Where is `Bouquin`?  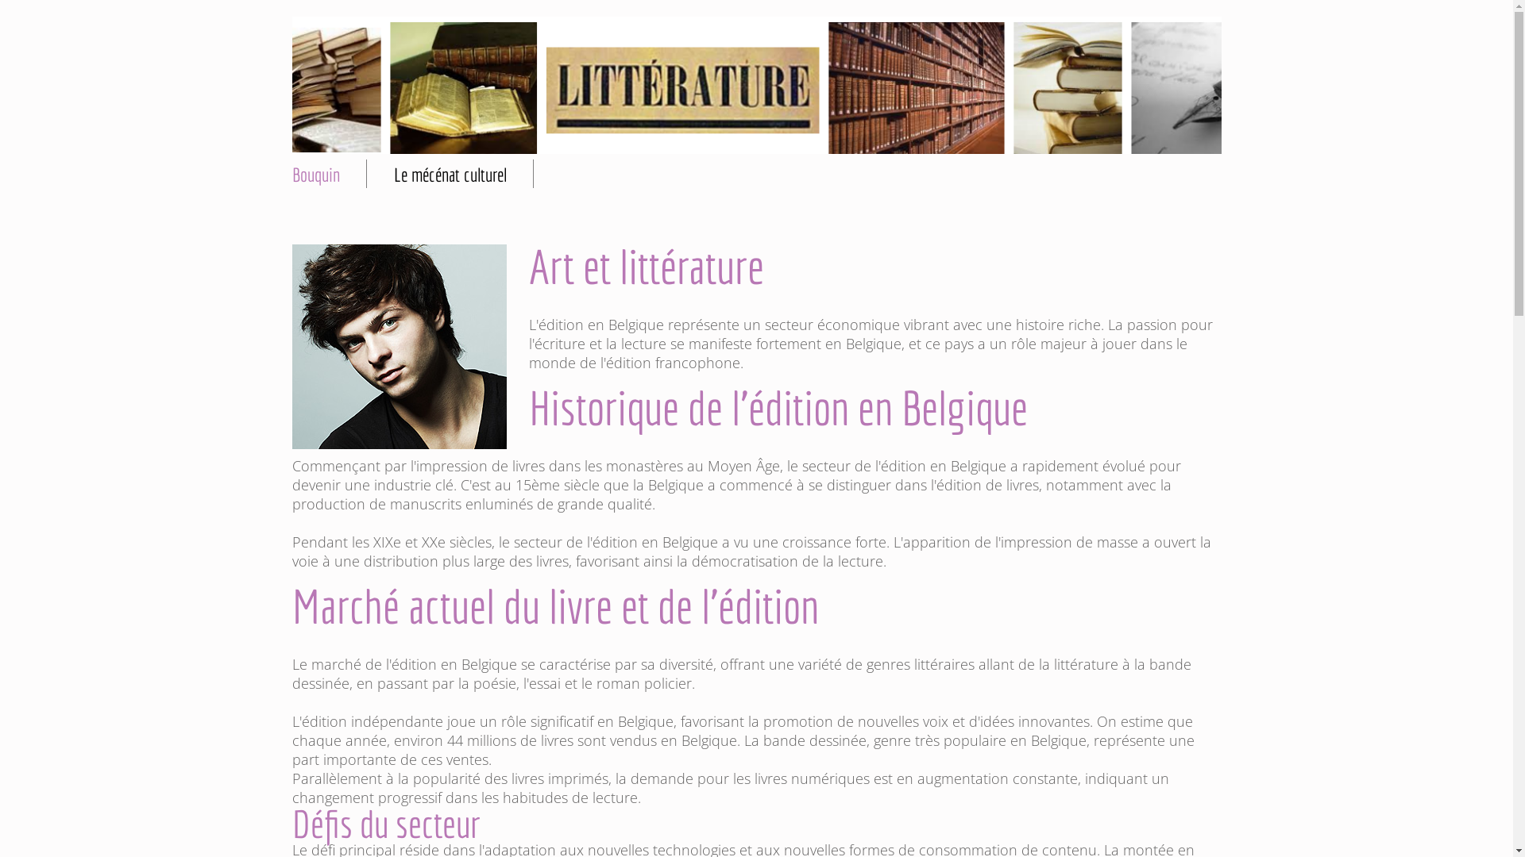 Bouquin is located at coordinates (316, 175).